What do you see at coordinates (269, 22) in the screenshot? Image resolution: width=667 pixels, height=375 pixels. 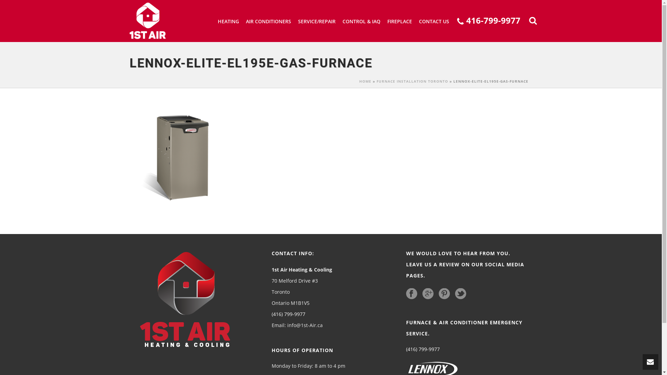 I see `AIR CONDITIONERS` at bounding box center [269, 22].